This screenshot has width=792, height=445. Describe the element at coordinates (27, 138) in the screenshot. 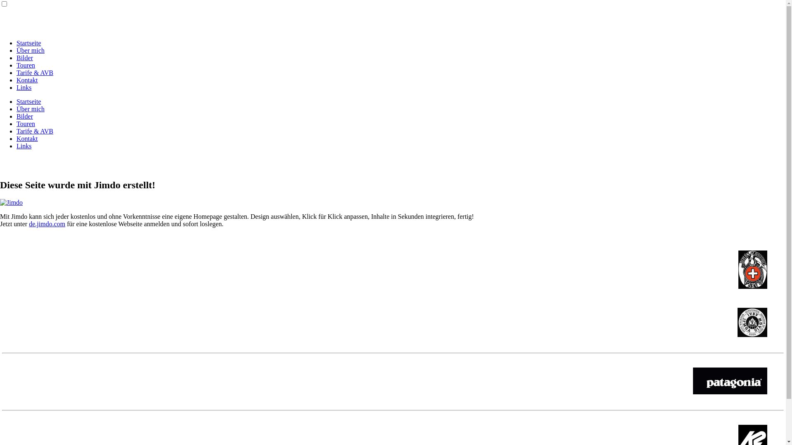

I see `Kontakt` at that location.